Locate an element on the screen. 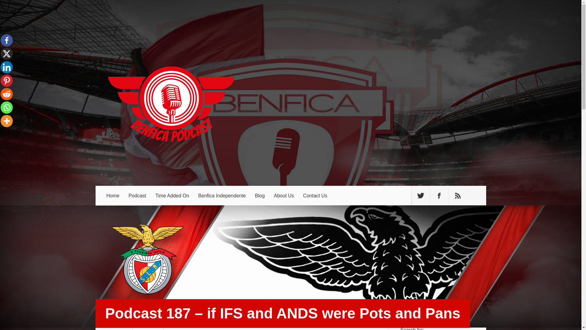 This screenshot has width=586, height=330. Follow us on Facebook is located at coordinates (439, 196).